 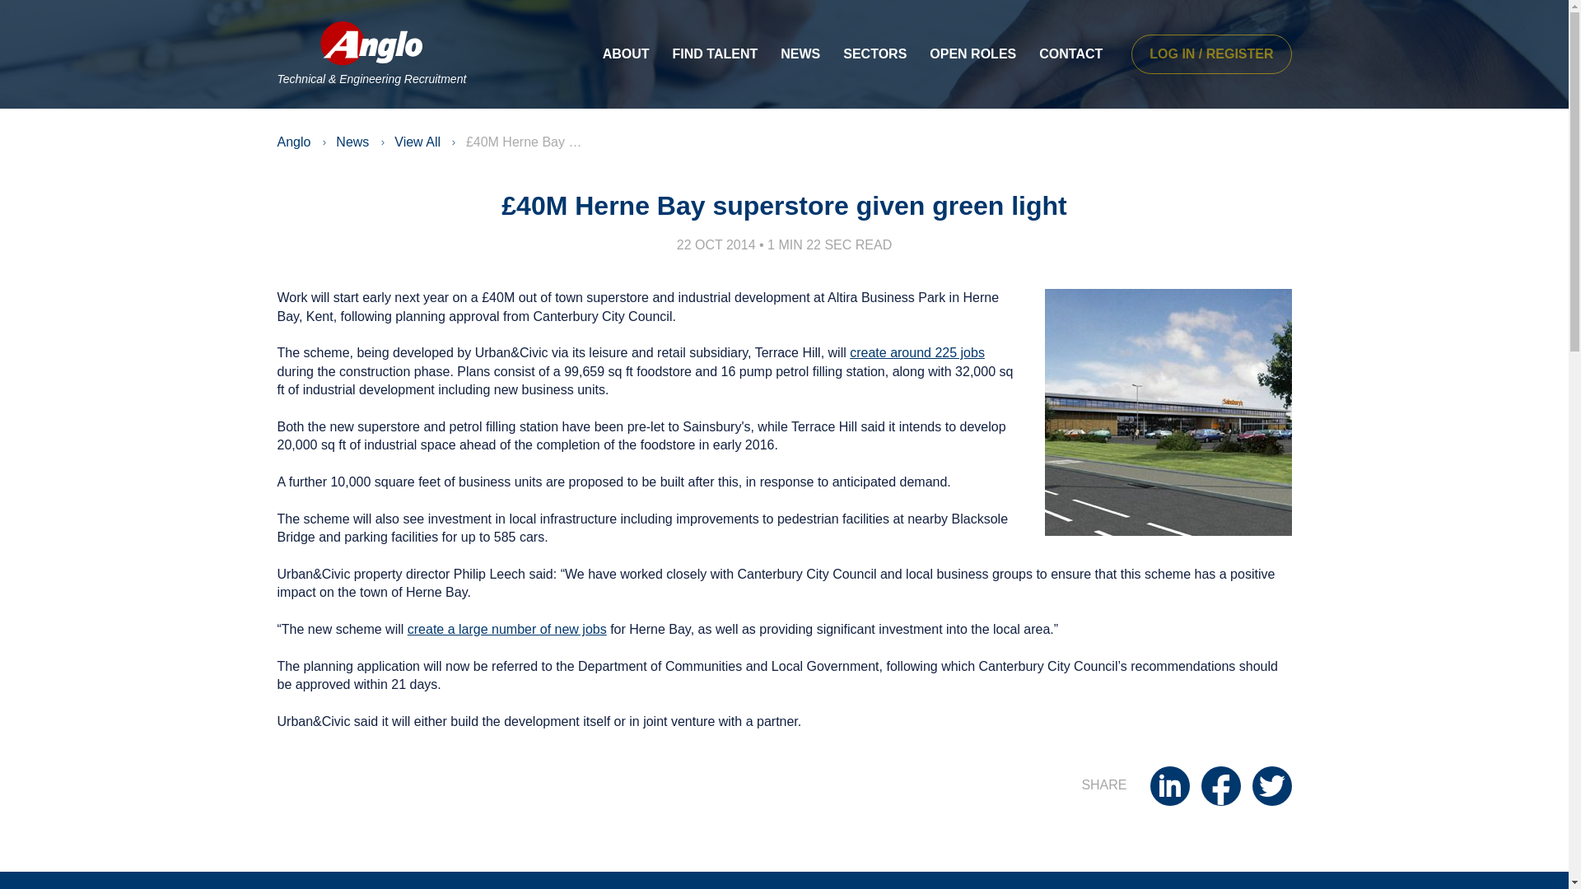 I want to click on ABOUT, so click(x=626, y=54).